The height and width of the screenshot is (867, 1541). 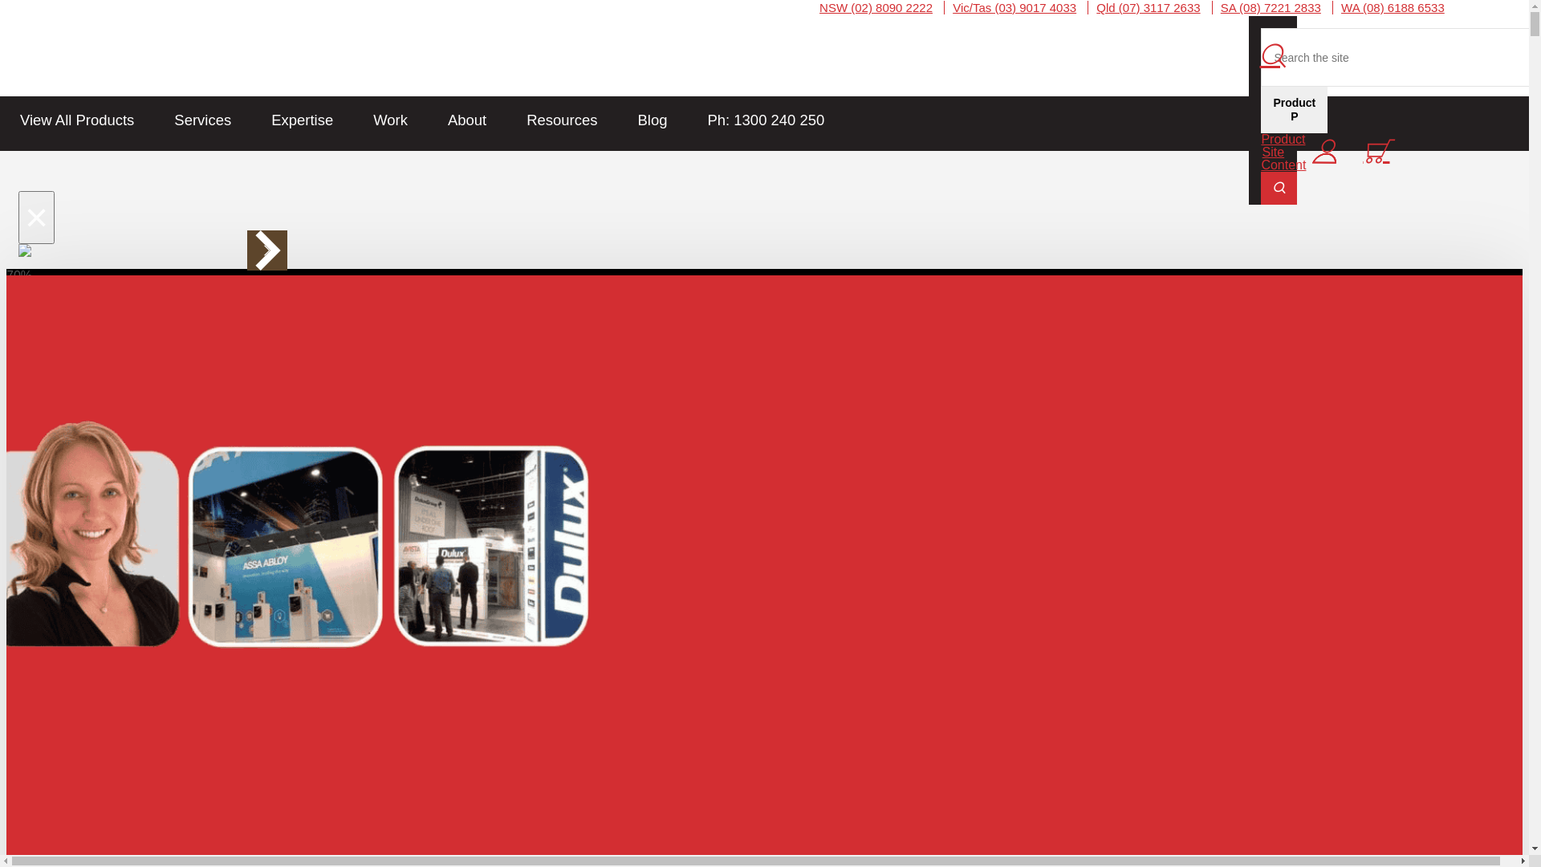 I want to click on View All Products, so click(x=77, y=120).